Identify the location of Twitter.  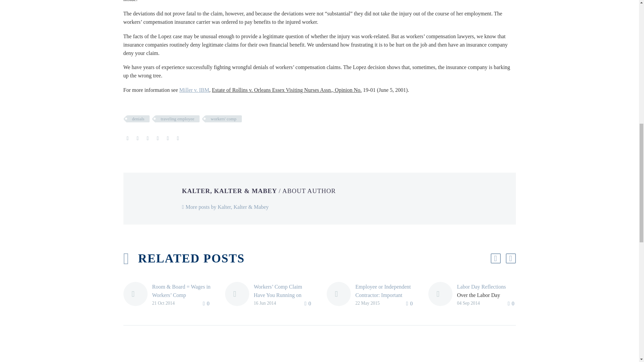
(138, 138).